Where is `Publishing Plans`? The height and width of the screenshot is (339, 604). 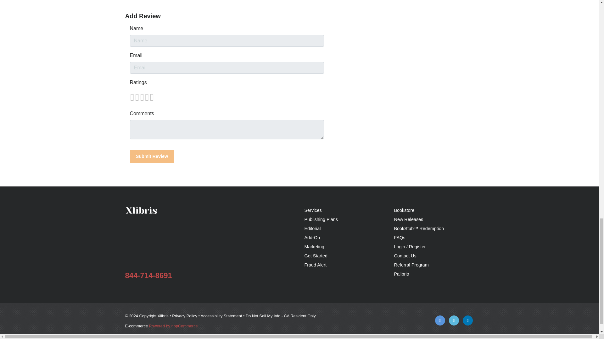 Publishing Plans is located at coordinates (321, 219).